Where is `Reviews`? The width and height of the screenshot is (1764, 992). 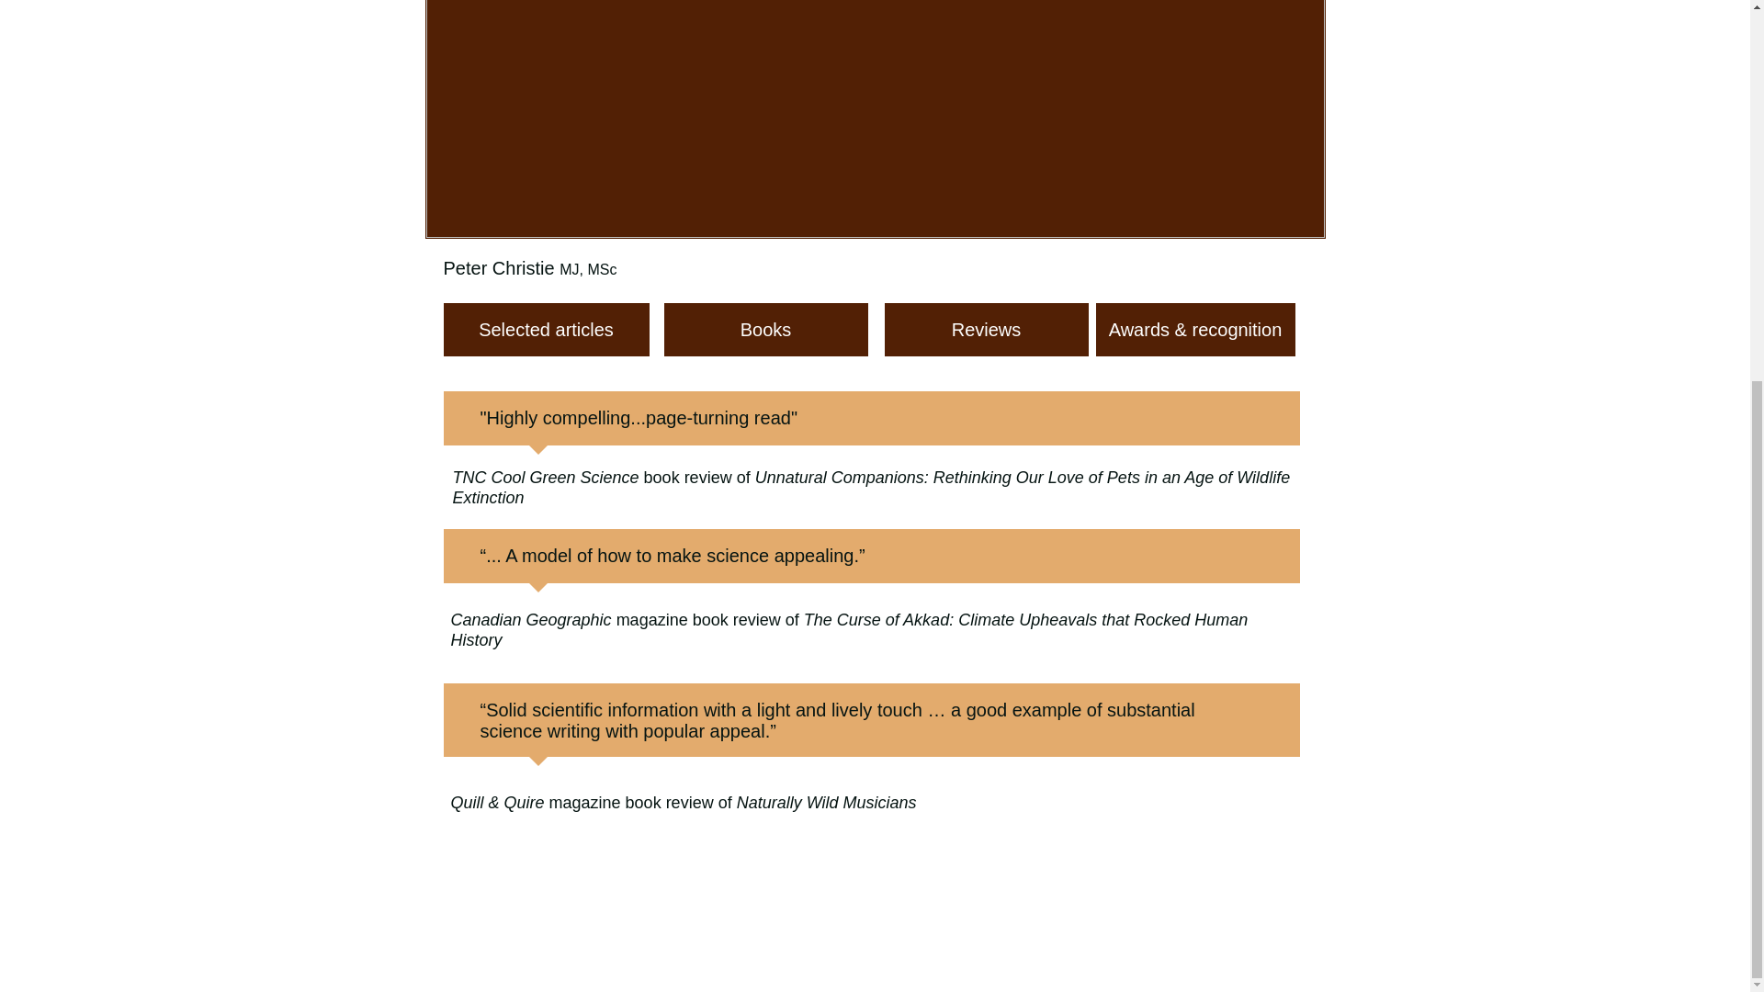
Reviews is located at coordinates (985, 329).